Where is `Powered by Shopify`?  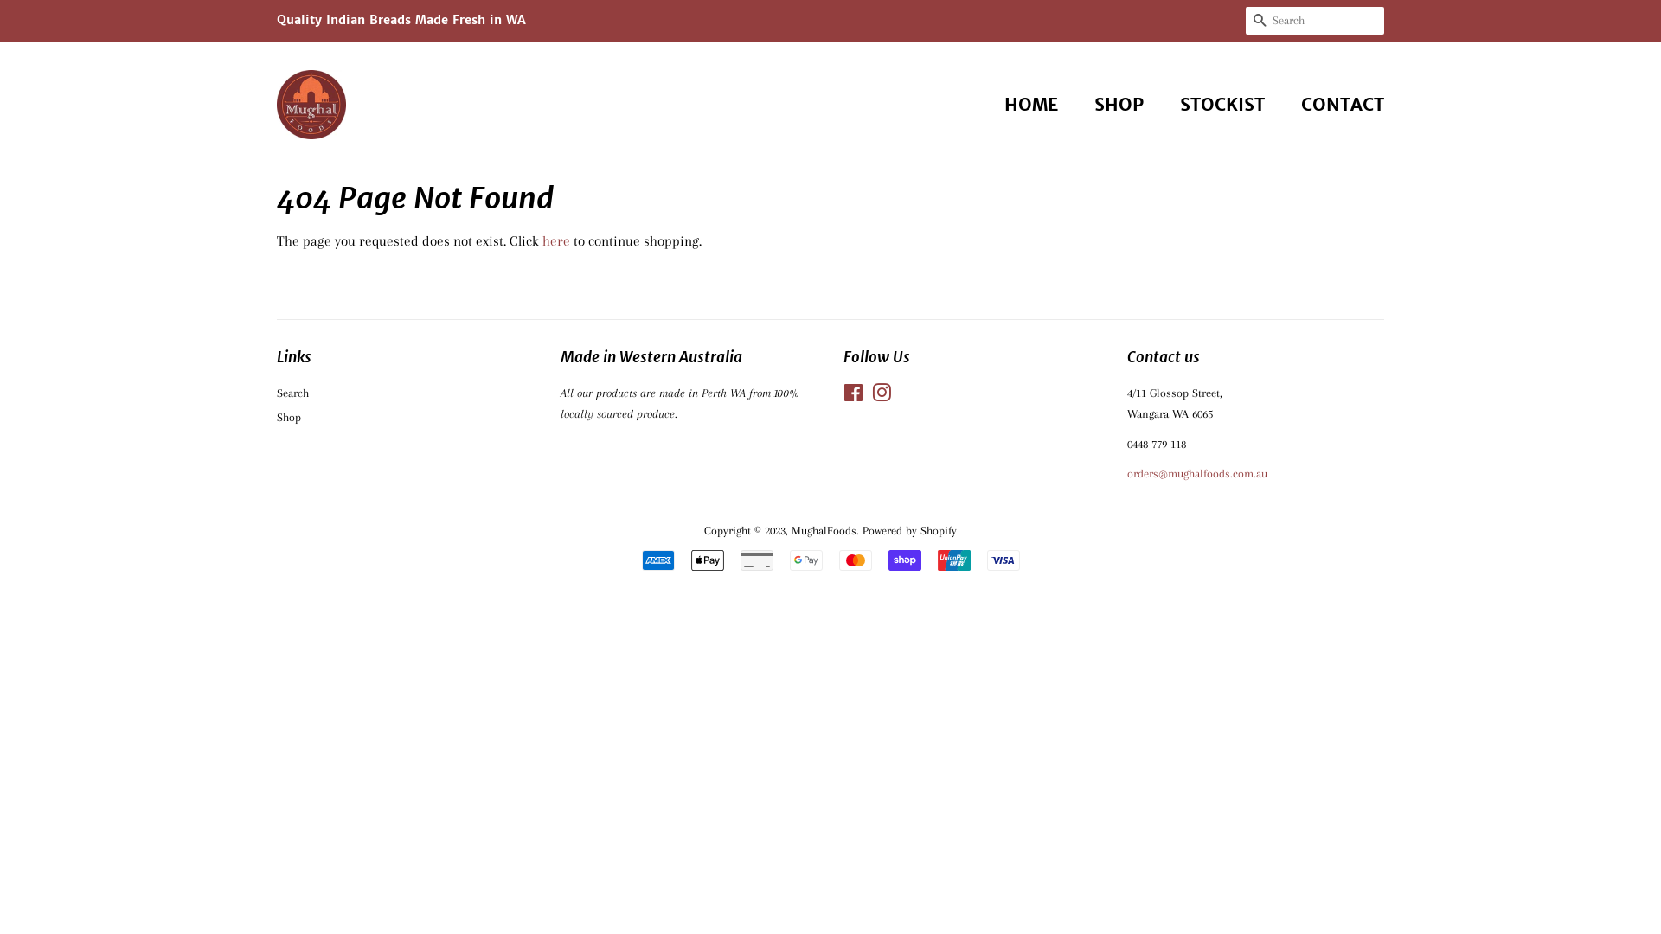 Powered by Shopify is located at coordinates (910, 530).